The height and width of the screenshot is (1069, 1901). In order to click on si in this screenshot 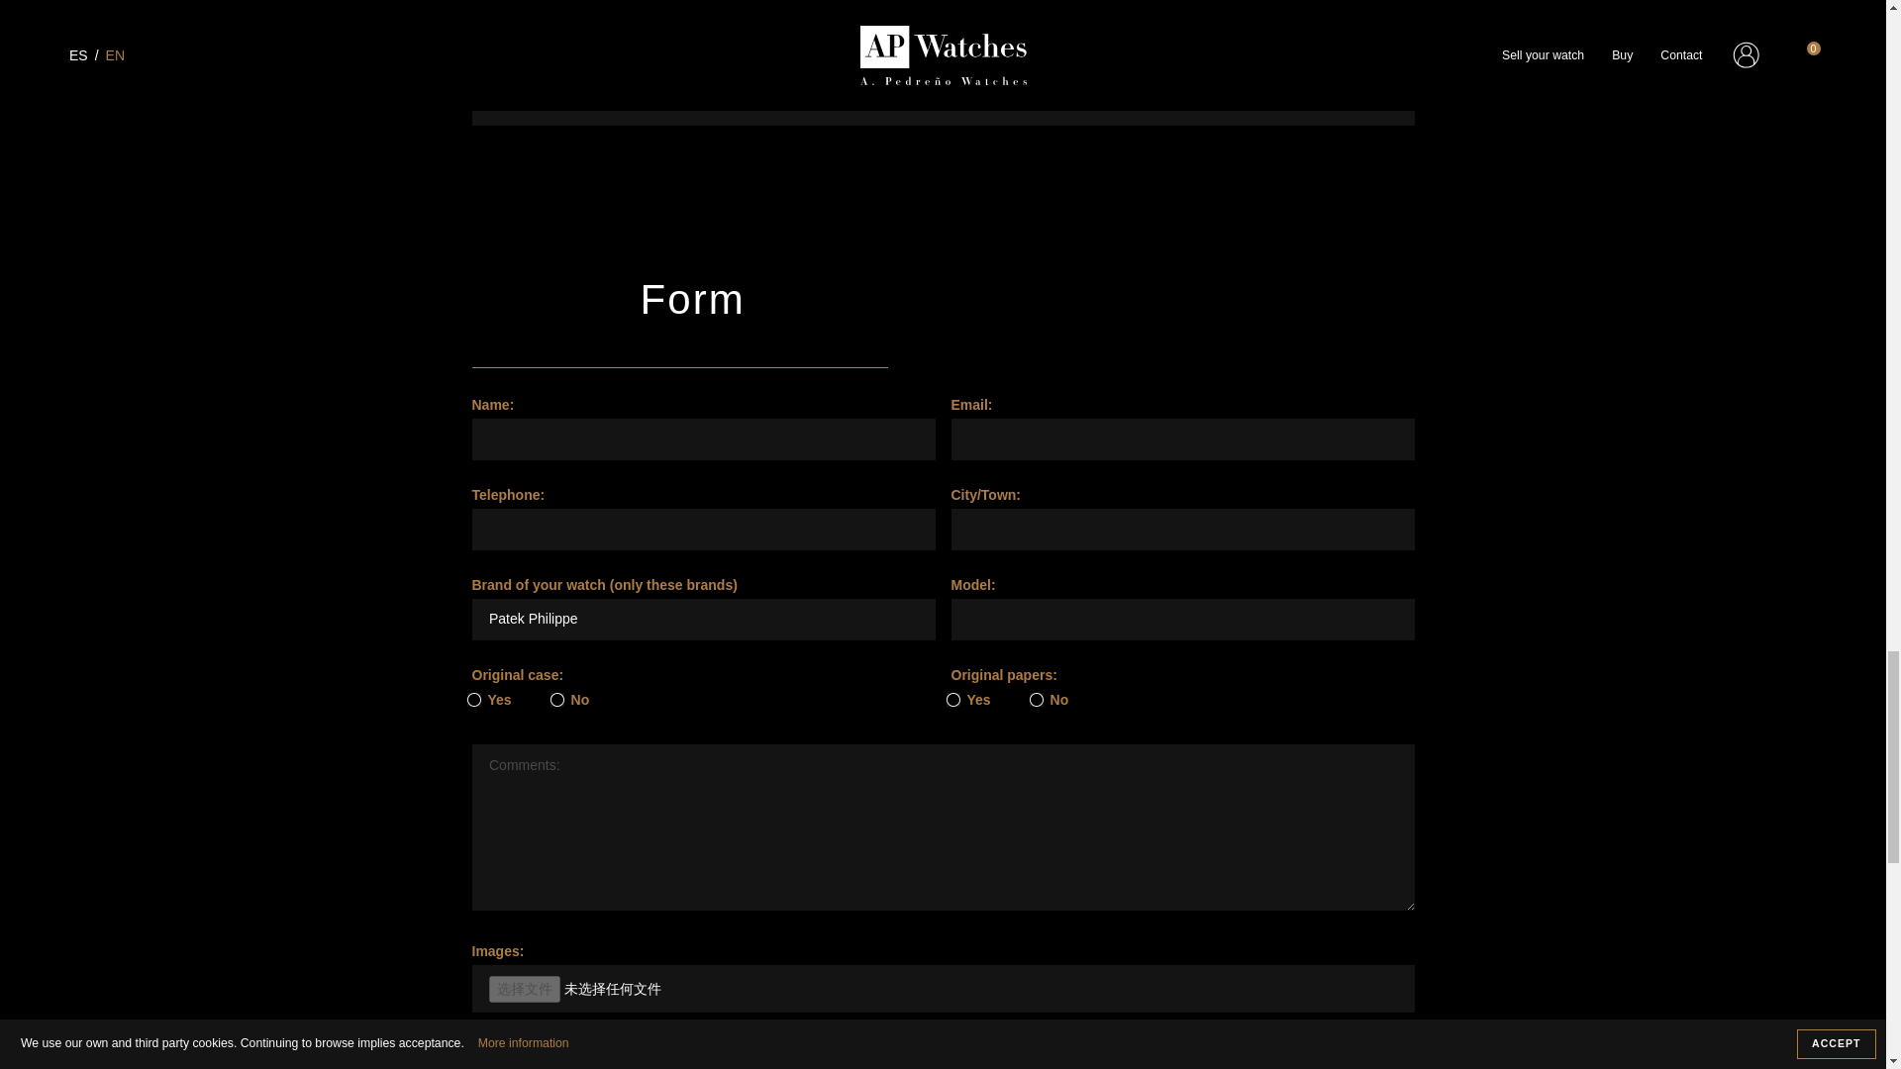, I will do `click(473, 699)`.